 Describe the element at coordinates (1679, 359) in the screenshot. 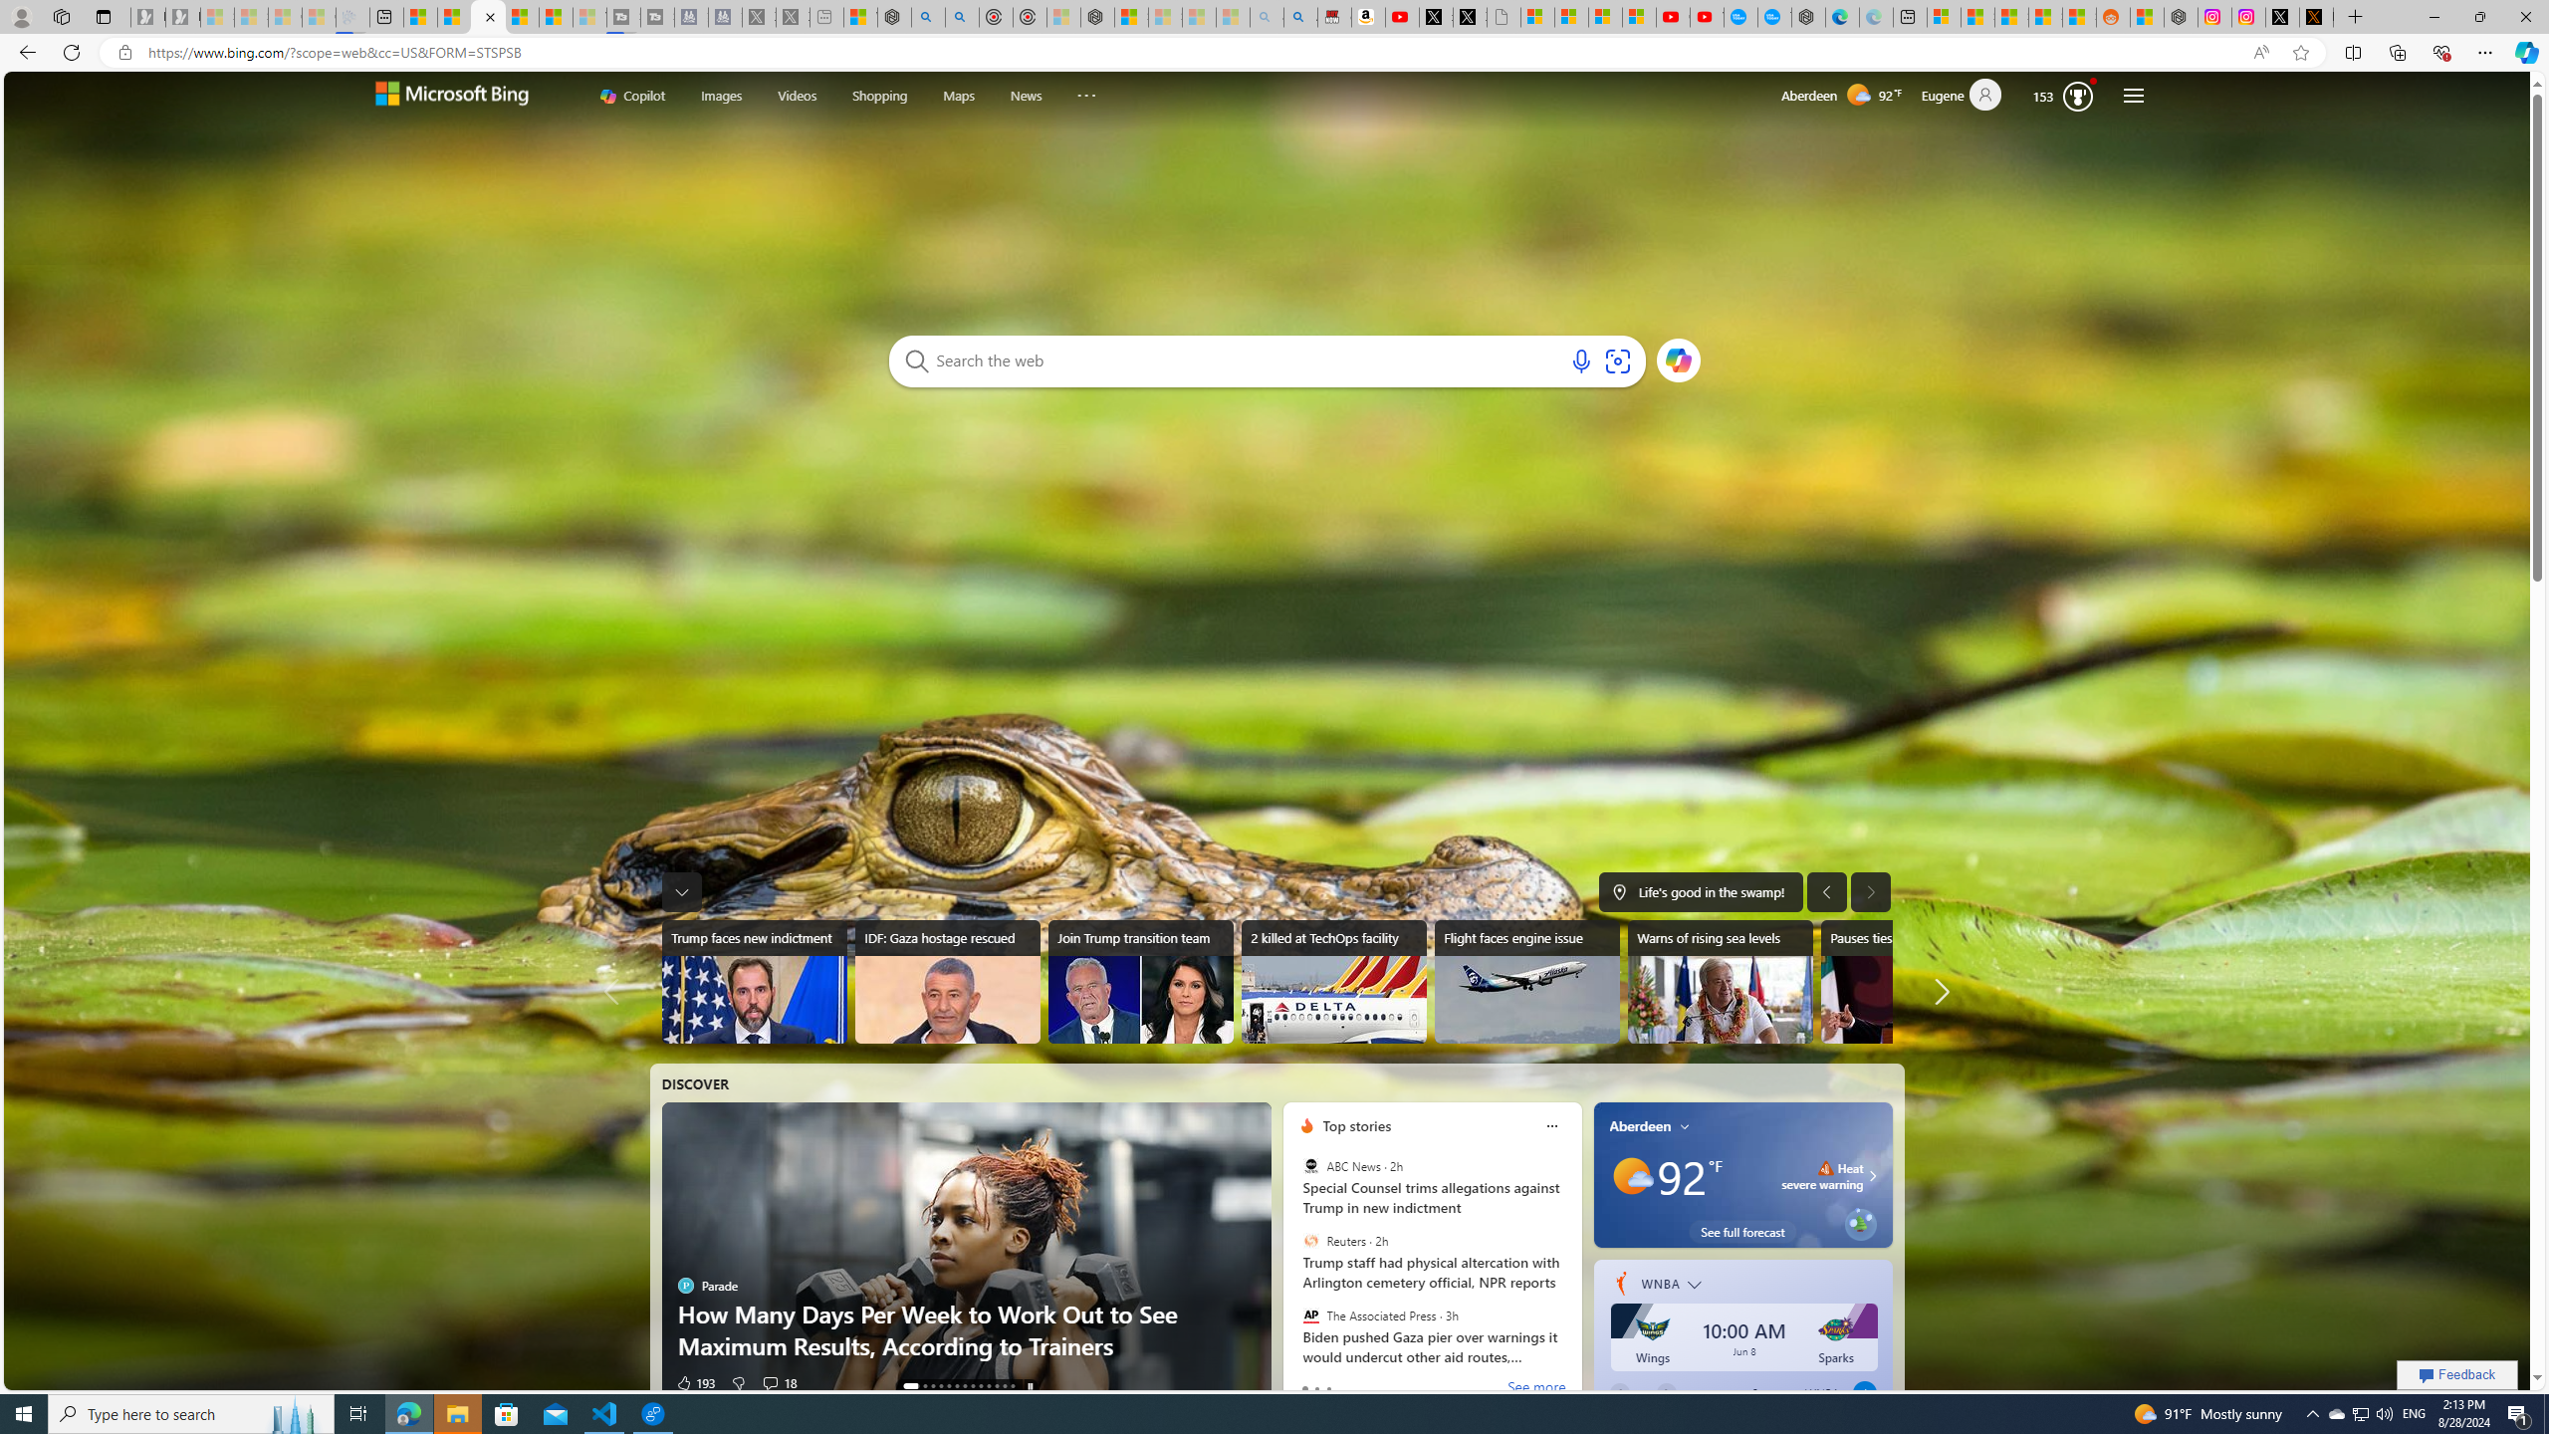

I see `Learn more` at that location.